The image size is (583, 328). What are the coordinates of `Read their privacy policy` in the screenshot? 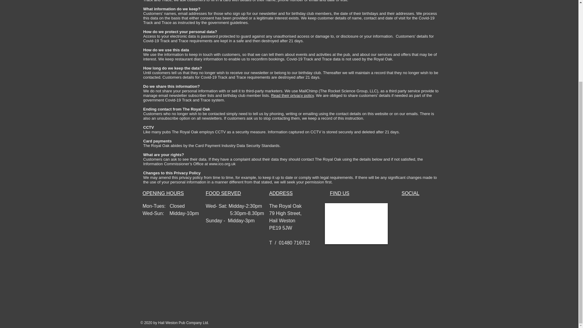 It's located at (292, 95).